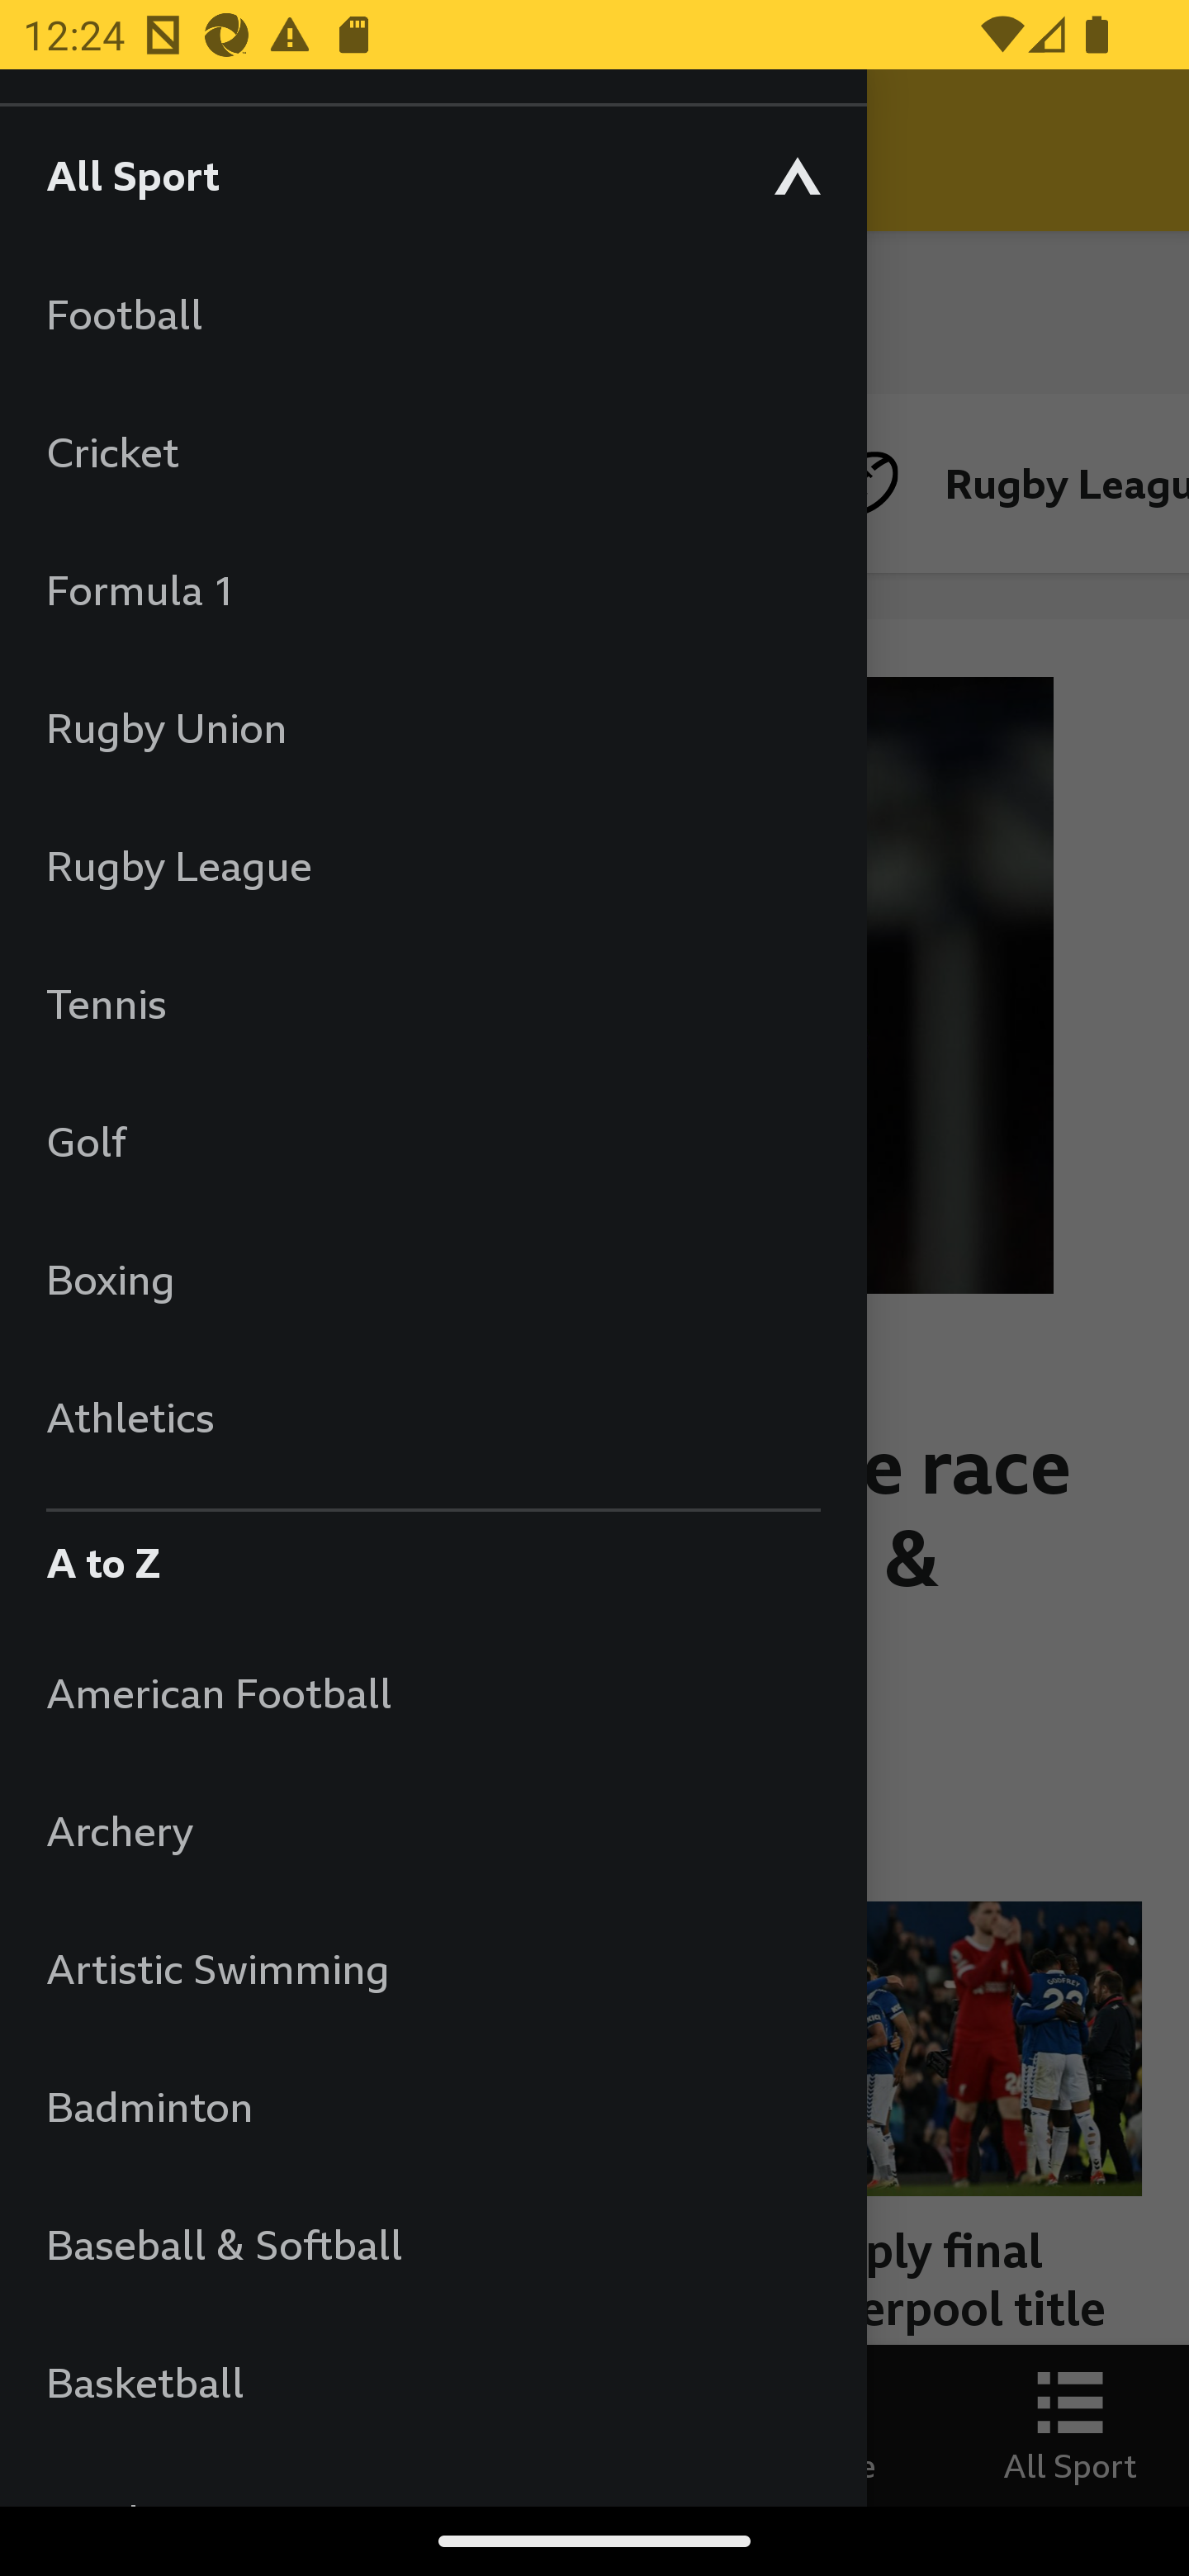  I want to click on Archery, so click(433, 1831).